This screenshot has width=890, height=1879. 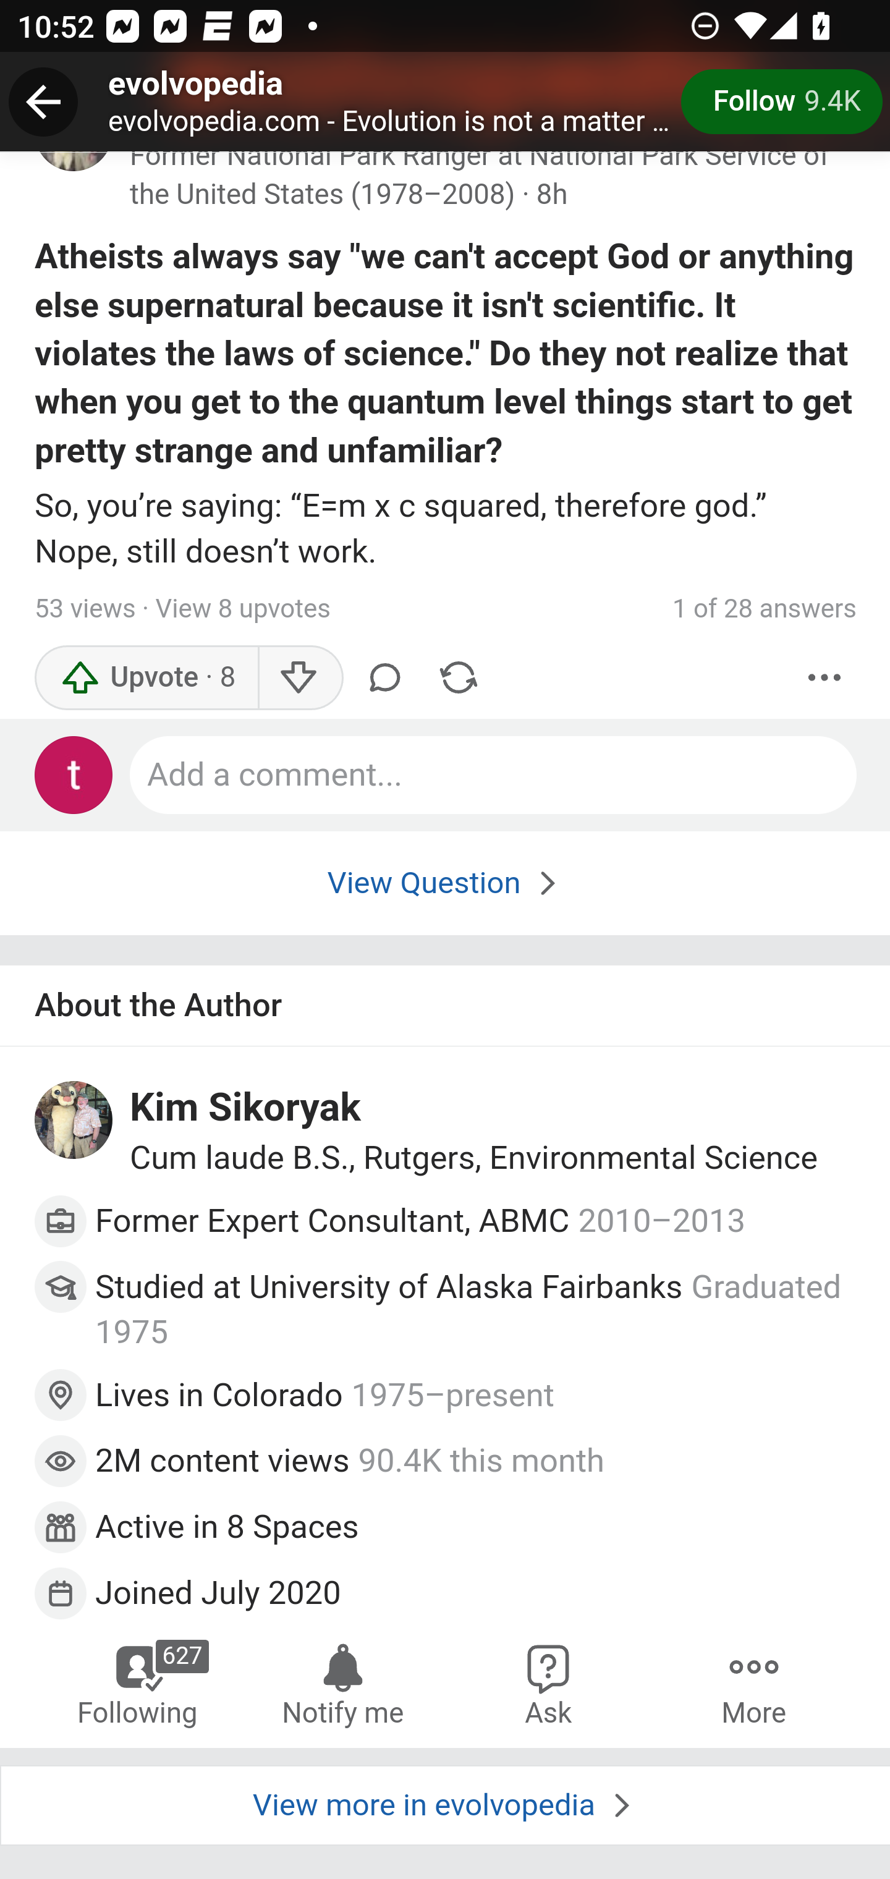 I want to click on Add a comment..., so click(x=494, y=775).